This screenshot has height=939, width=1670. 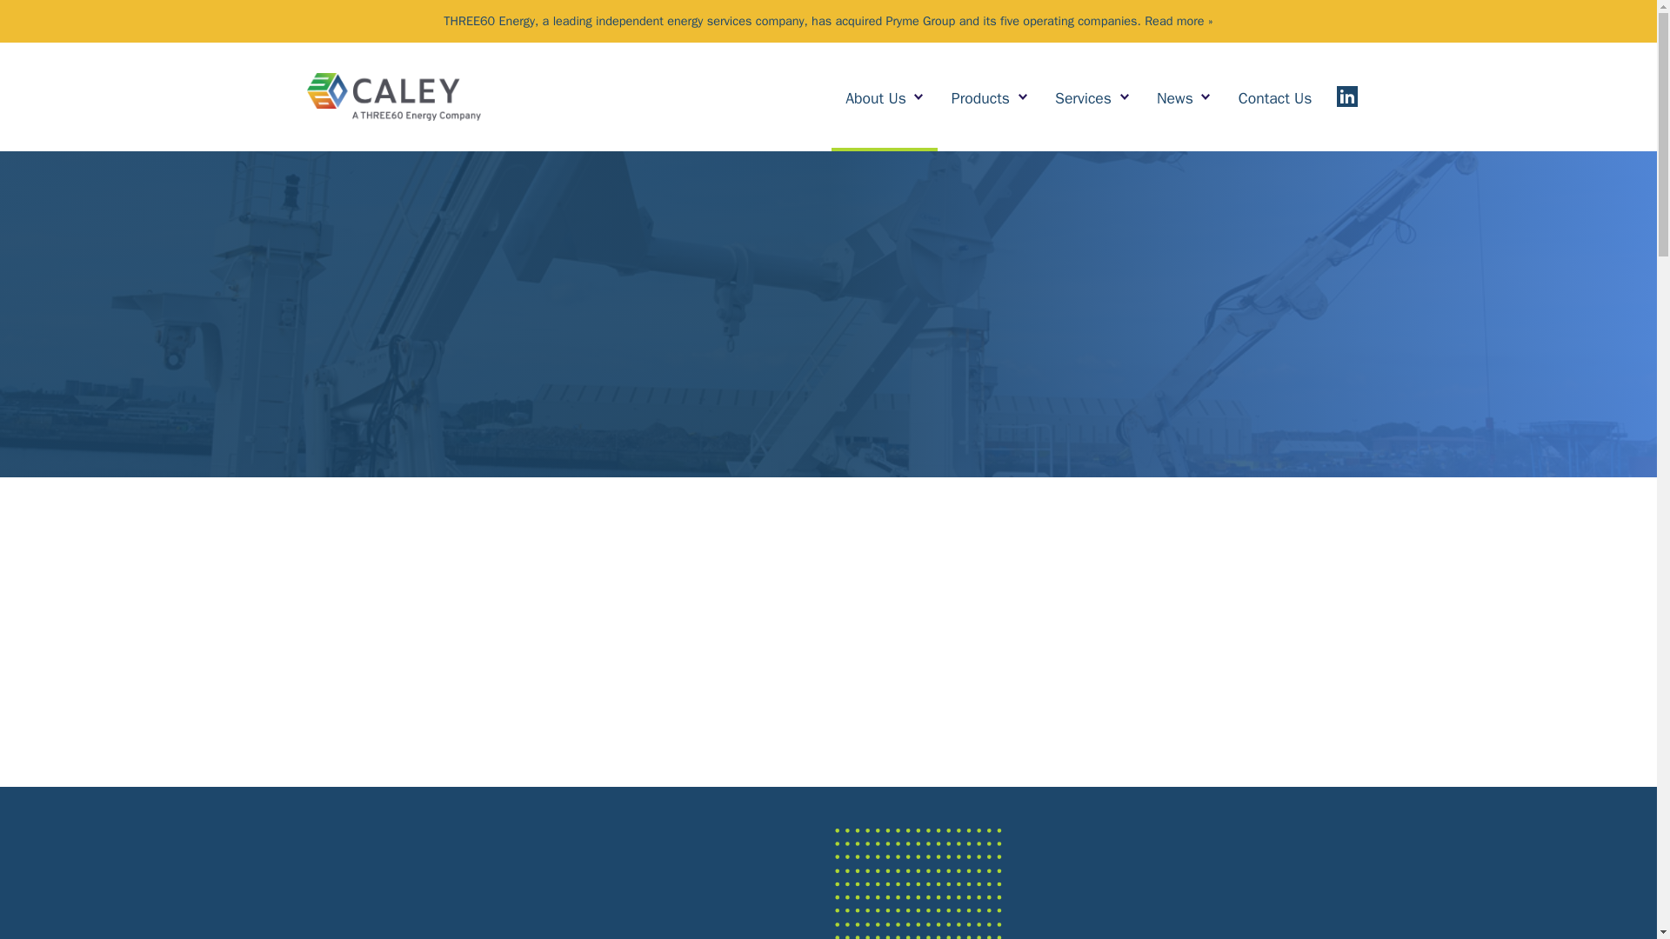 I want to click on Products, so click(x=988, y=97).